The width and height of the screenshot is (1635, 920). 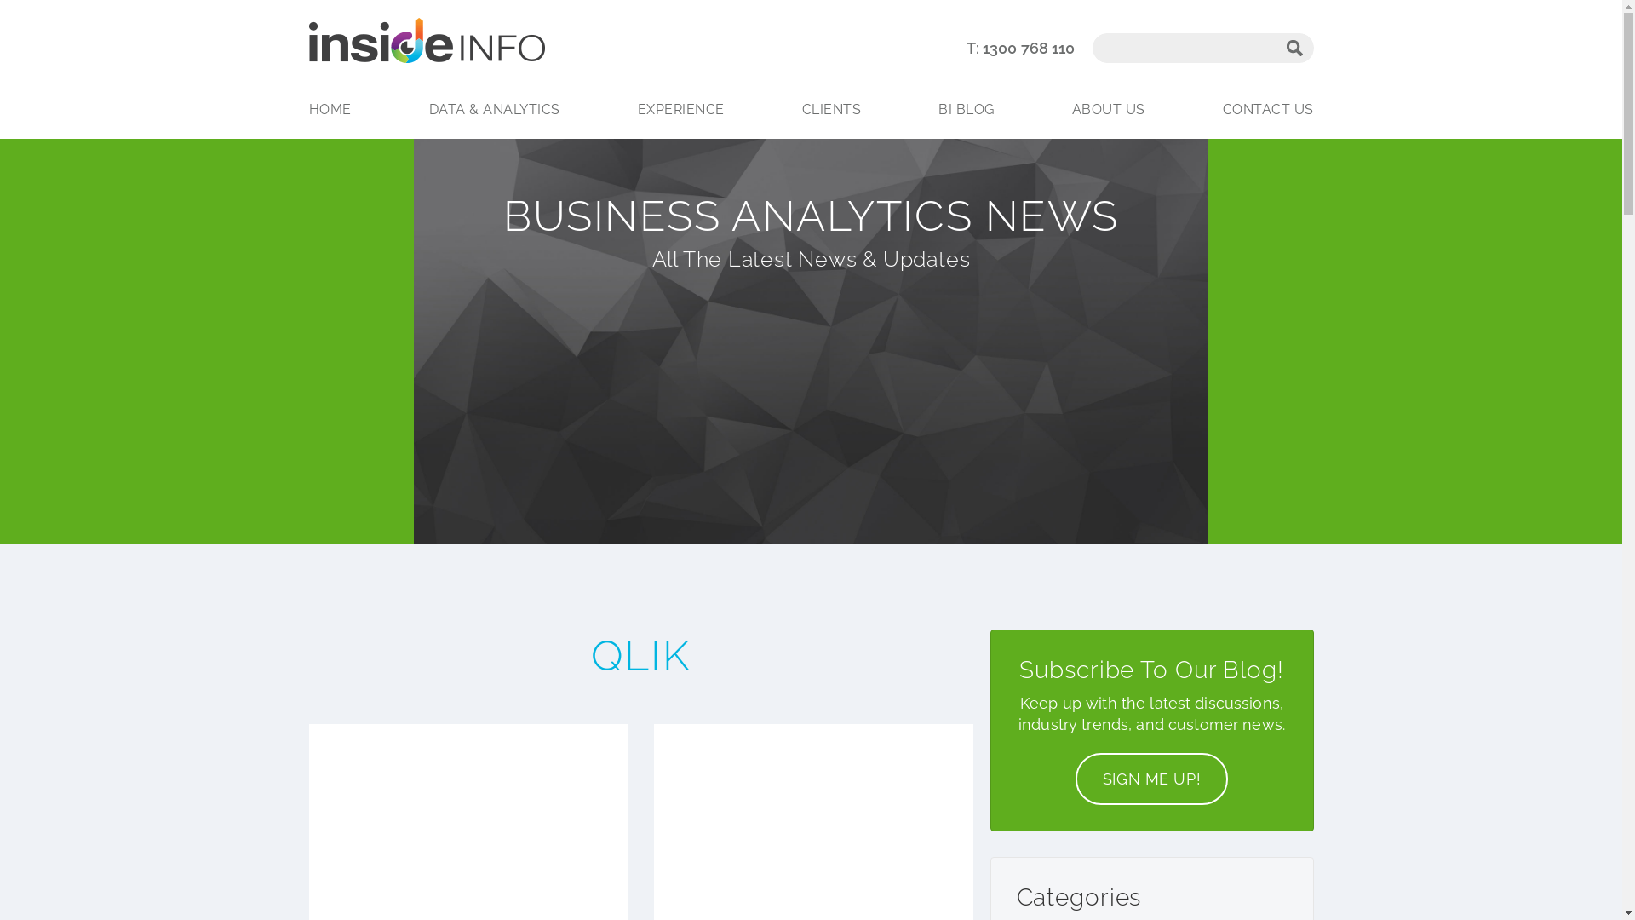 What do you see at coordinates (1151, 779) in the screenshot?
I see `SIGN ME UP!` at bounding box center [1151, 779].